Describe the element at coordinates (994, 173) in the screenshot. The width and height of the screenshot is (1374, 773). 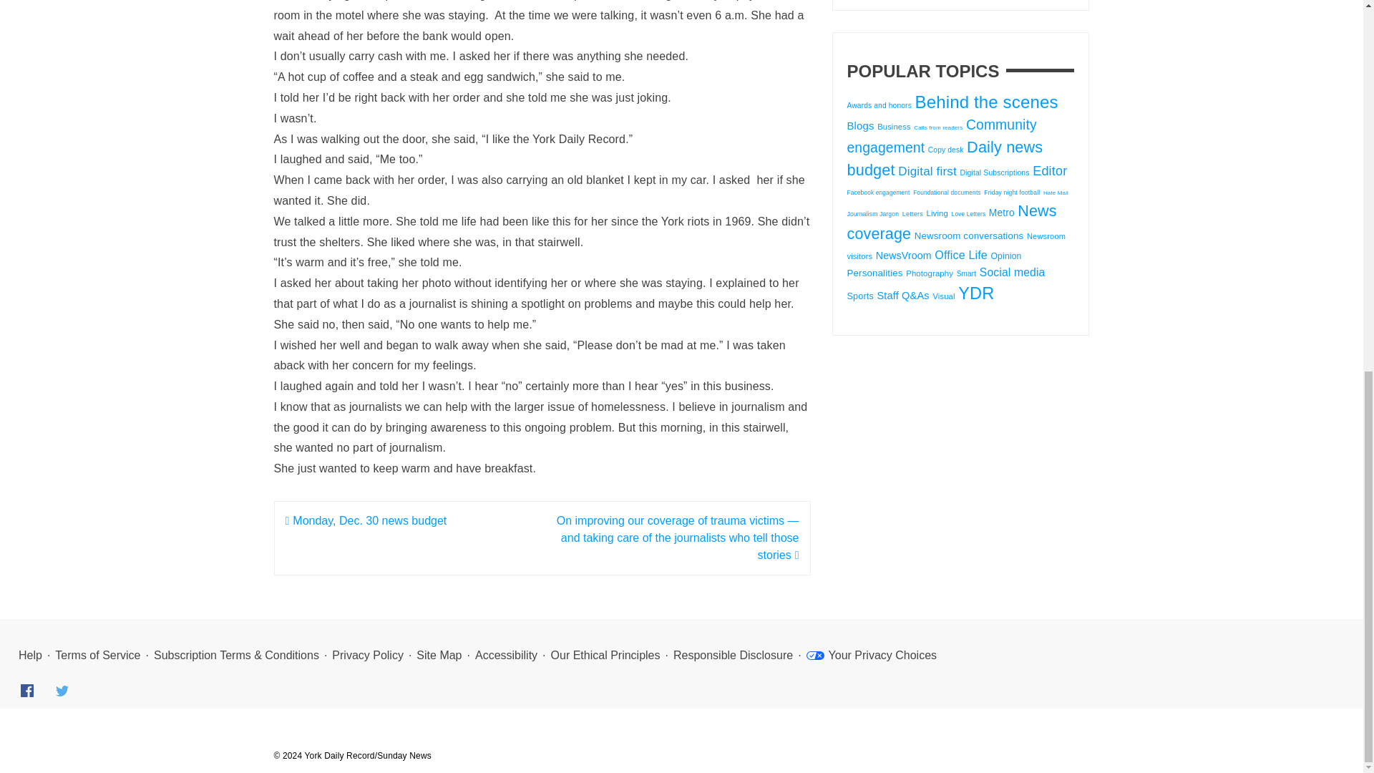
I see `Digital Subscriptions` at that location.